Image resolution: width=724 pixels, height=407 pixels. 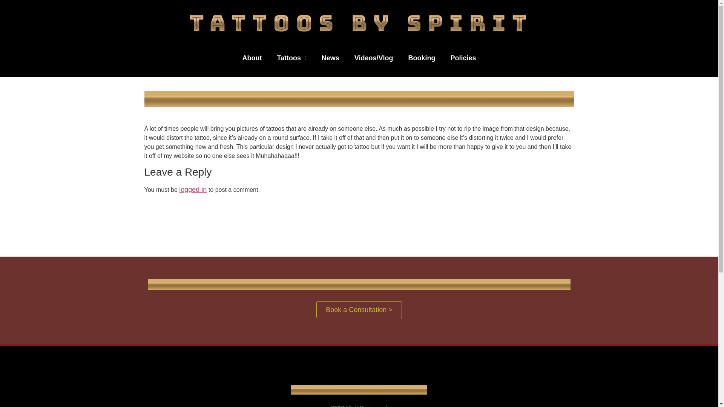 What do you see at coordinates (421, 58) in the screenshot?
I see `Booking` at bounding box center [421, 58].